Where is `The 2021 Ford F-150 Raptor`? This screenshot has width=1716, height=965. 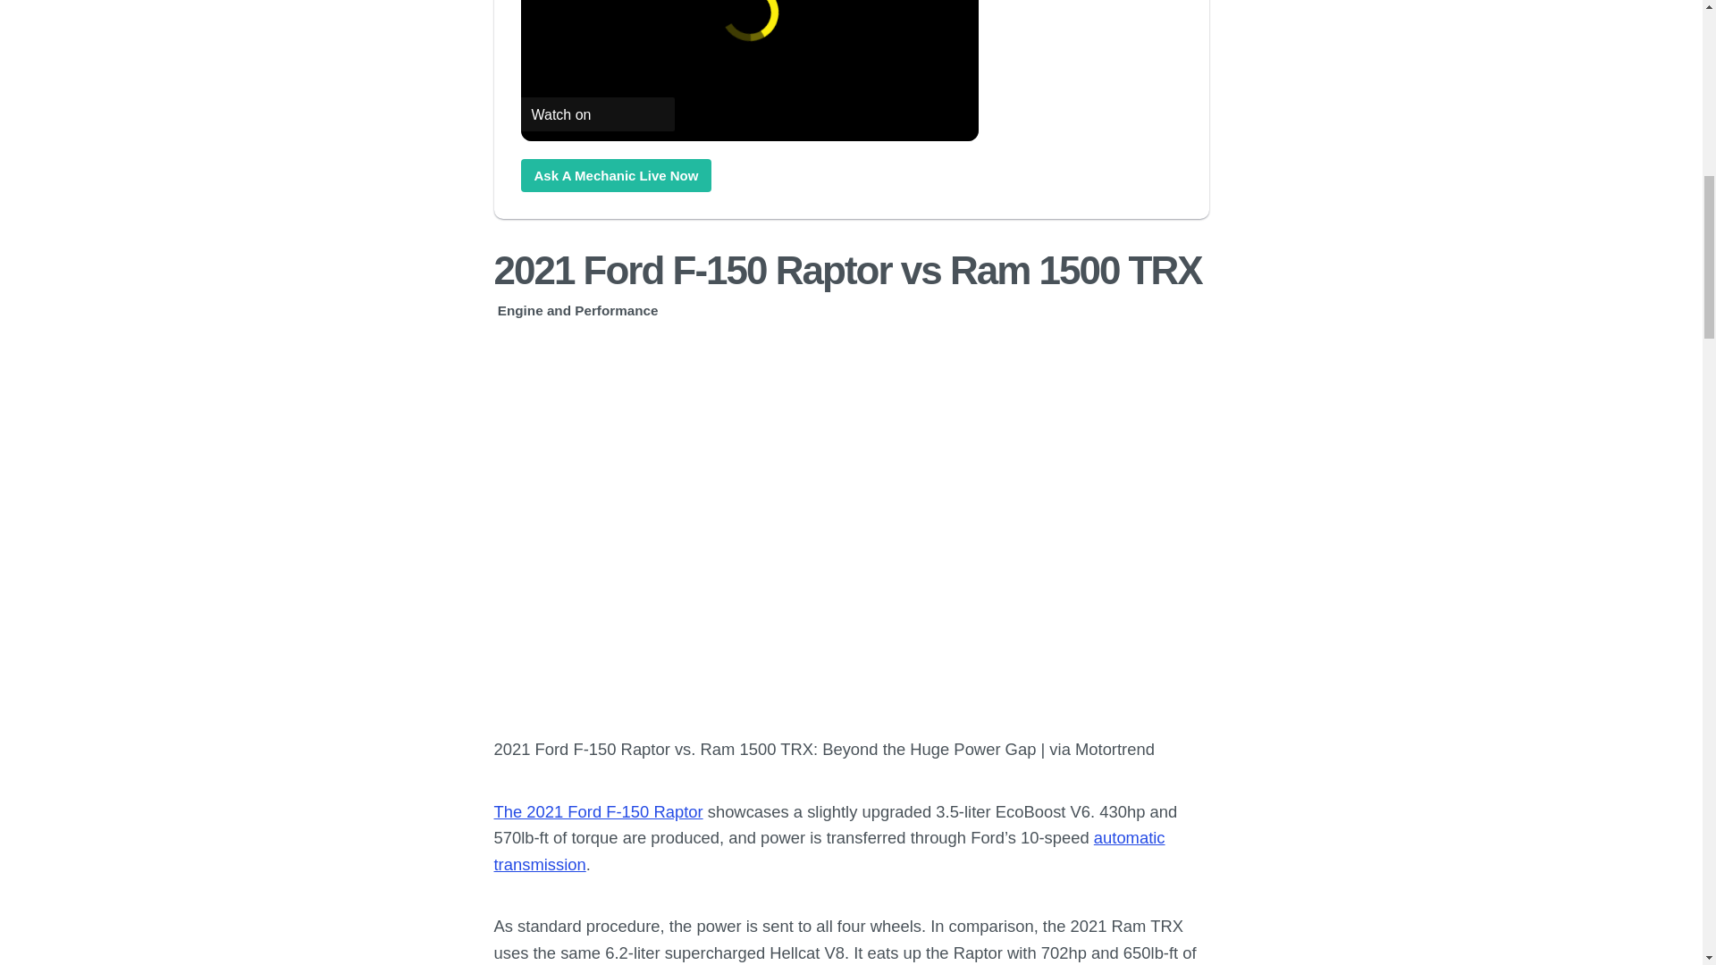
The 2021 Ford F-150 Raptor is located at coordinates (597, 811).